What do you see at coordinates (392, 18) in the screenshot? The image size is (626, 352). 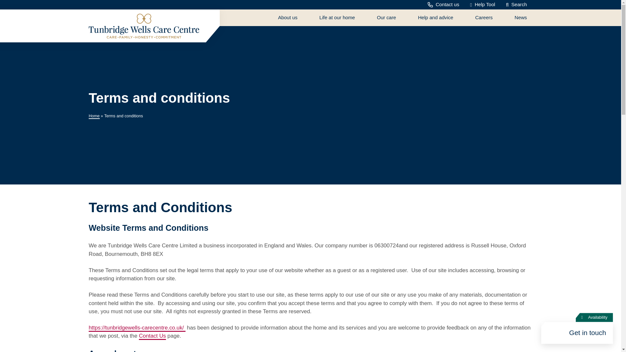 I see `Our care` at bounding box center [392, 18].